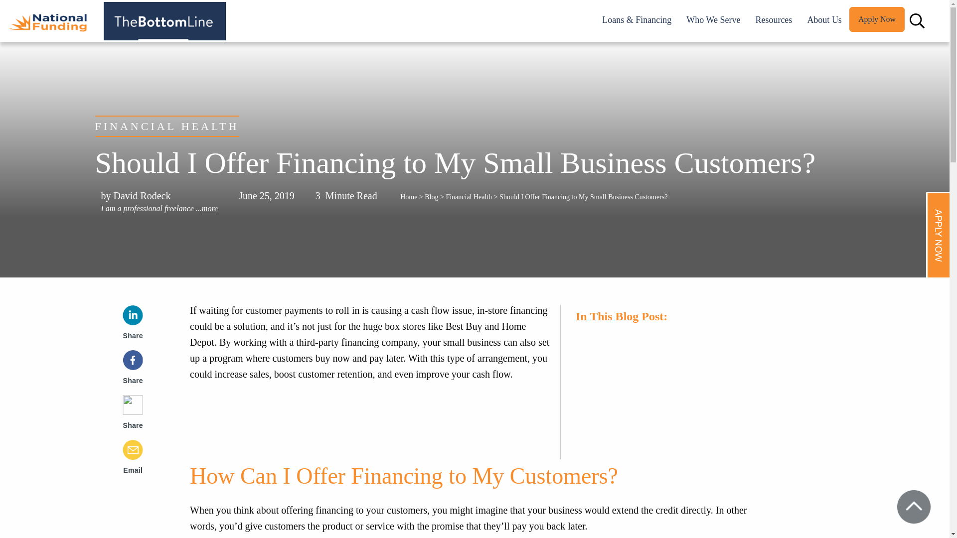  I want to click on About Us, so click(824, 20).